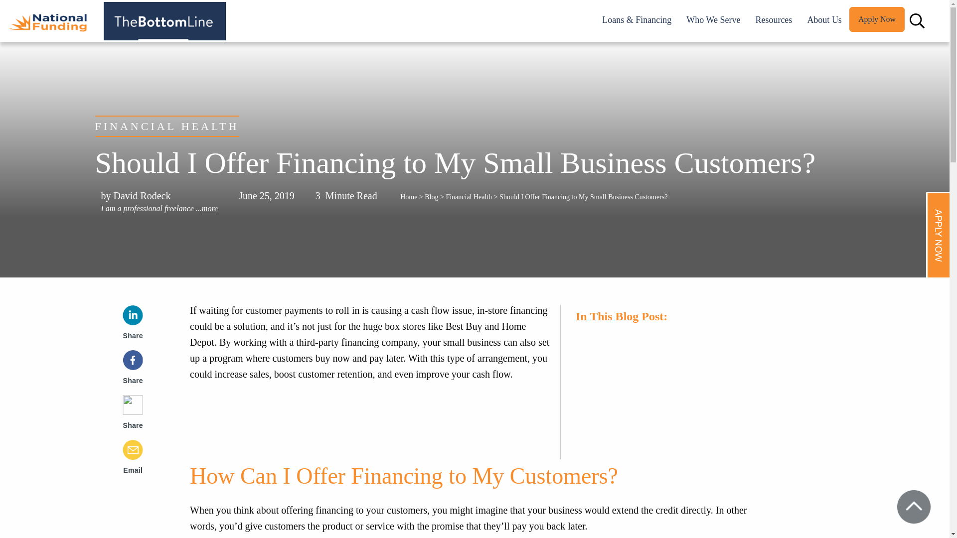  I want to click on About Us, so click(824, 20).